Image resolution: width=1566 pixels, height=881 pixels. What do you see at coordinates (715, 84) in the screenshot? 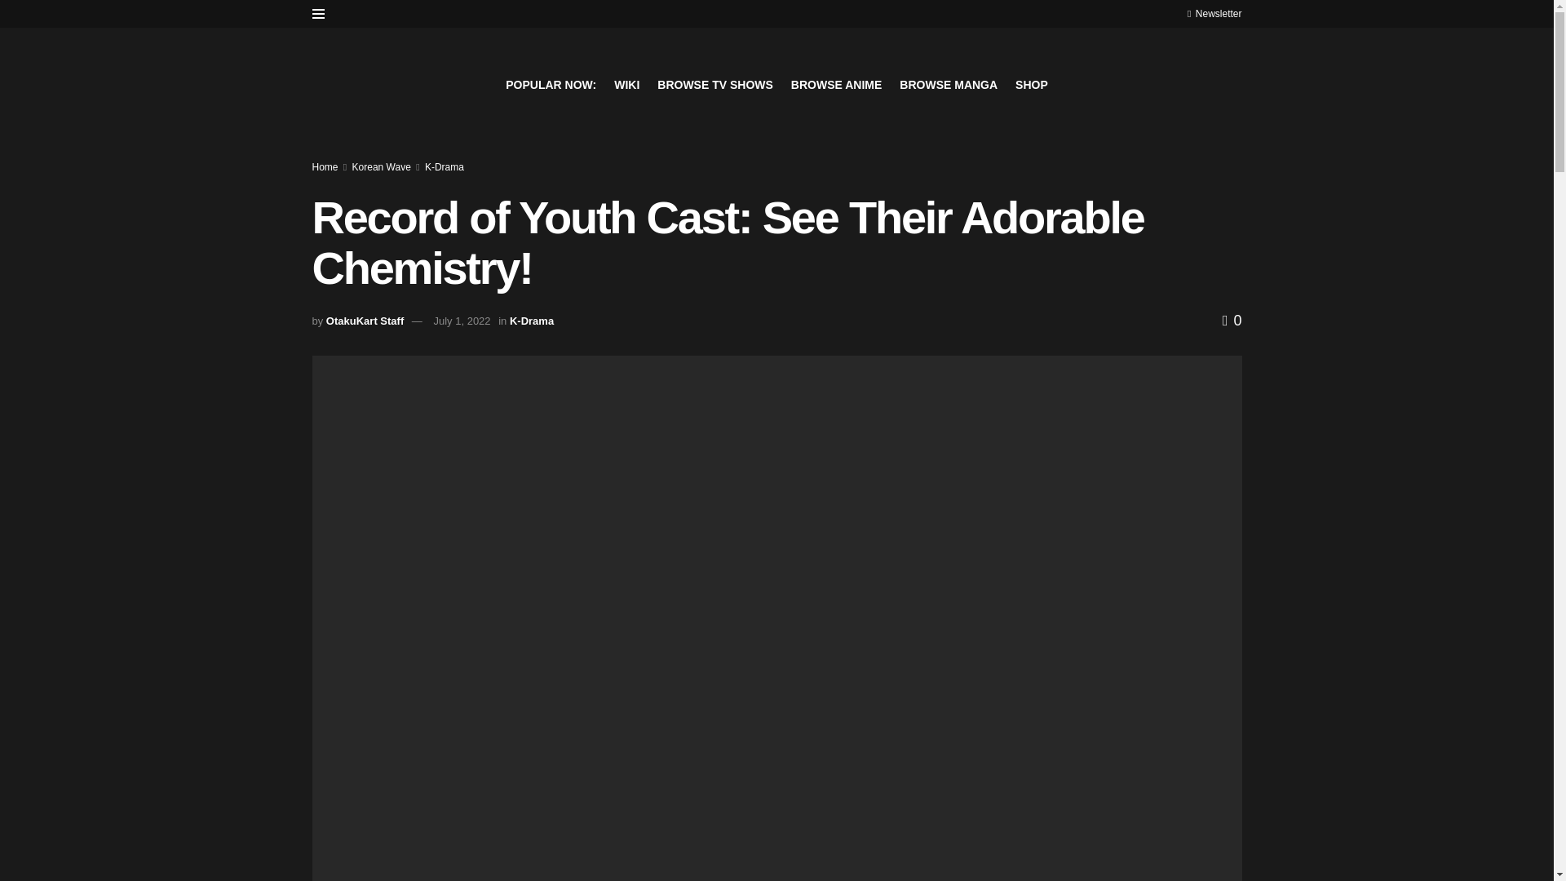
I see `BROWSE TV SHOWS` at bounding box center [715, 84].